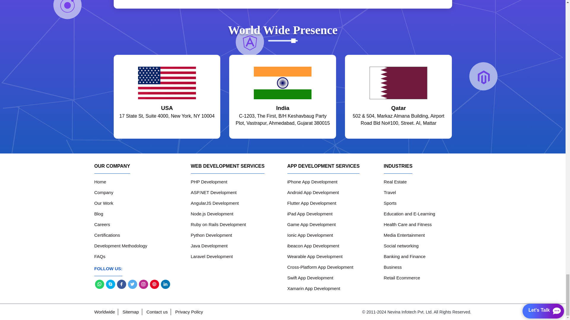 The width and height of the screenshot is (570, 320). What do you see at coordinates (132, 284) in the screenshot?
I see `Twitter` at bounding box center [132, 284].